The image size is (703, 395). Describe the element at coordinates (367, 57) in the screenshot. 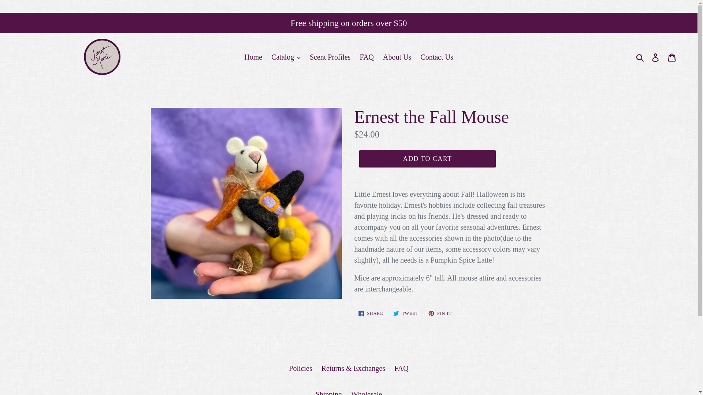

I see `FAQ` at that location.